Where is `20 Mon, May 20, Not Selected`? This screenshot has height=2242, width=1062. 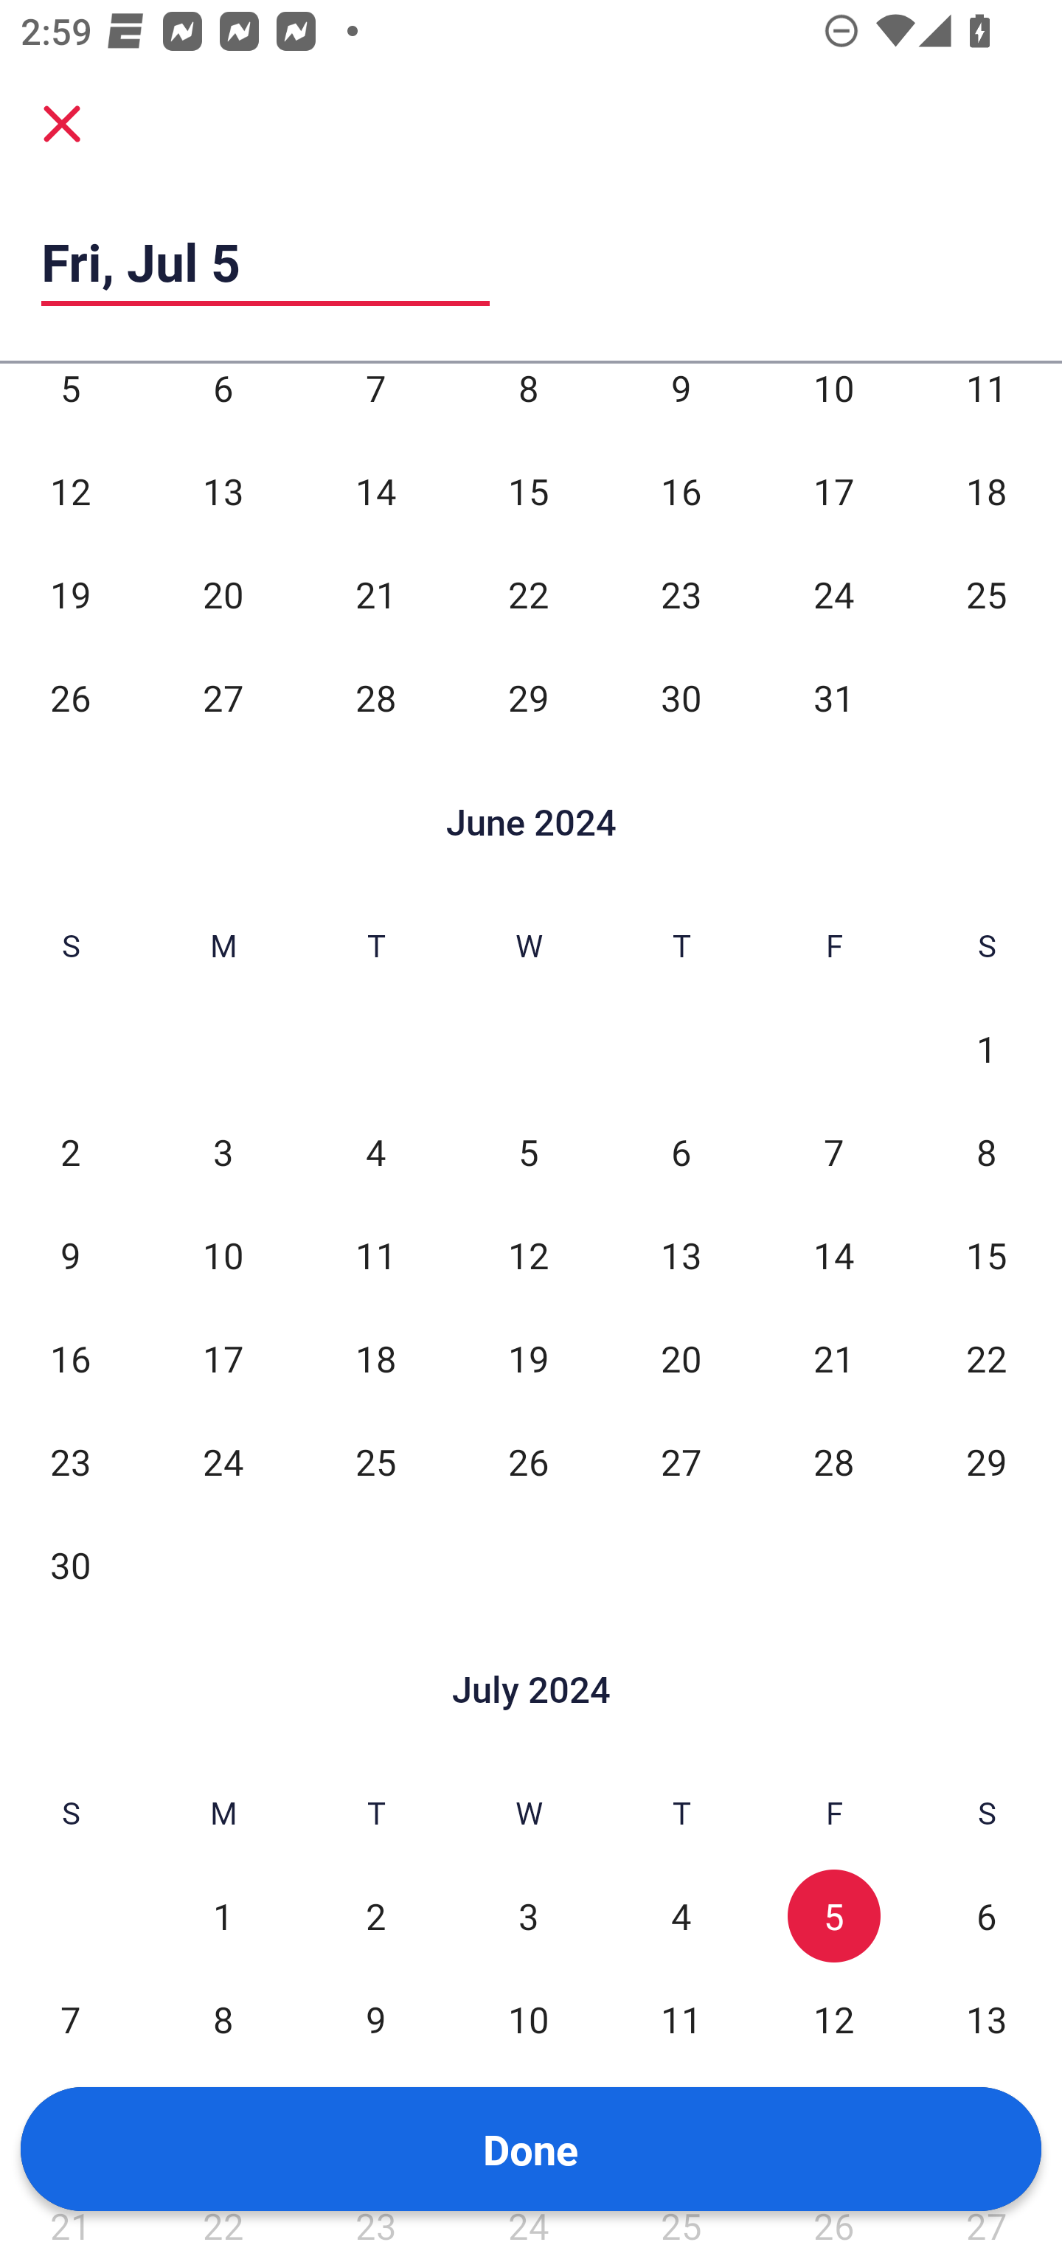 20 Mon, May 20, Not Selected is located at coordinates (223, 594).